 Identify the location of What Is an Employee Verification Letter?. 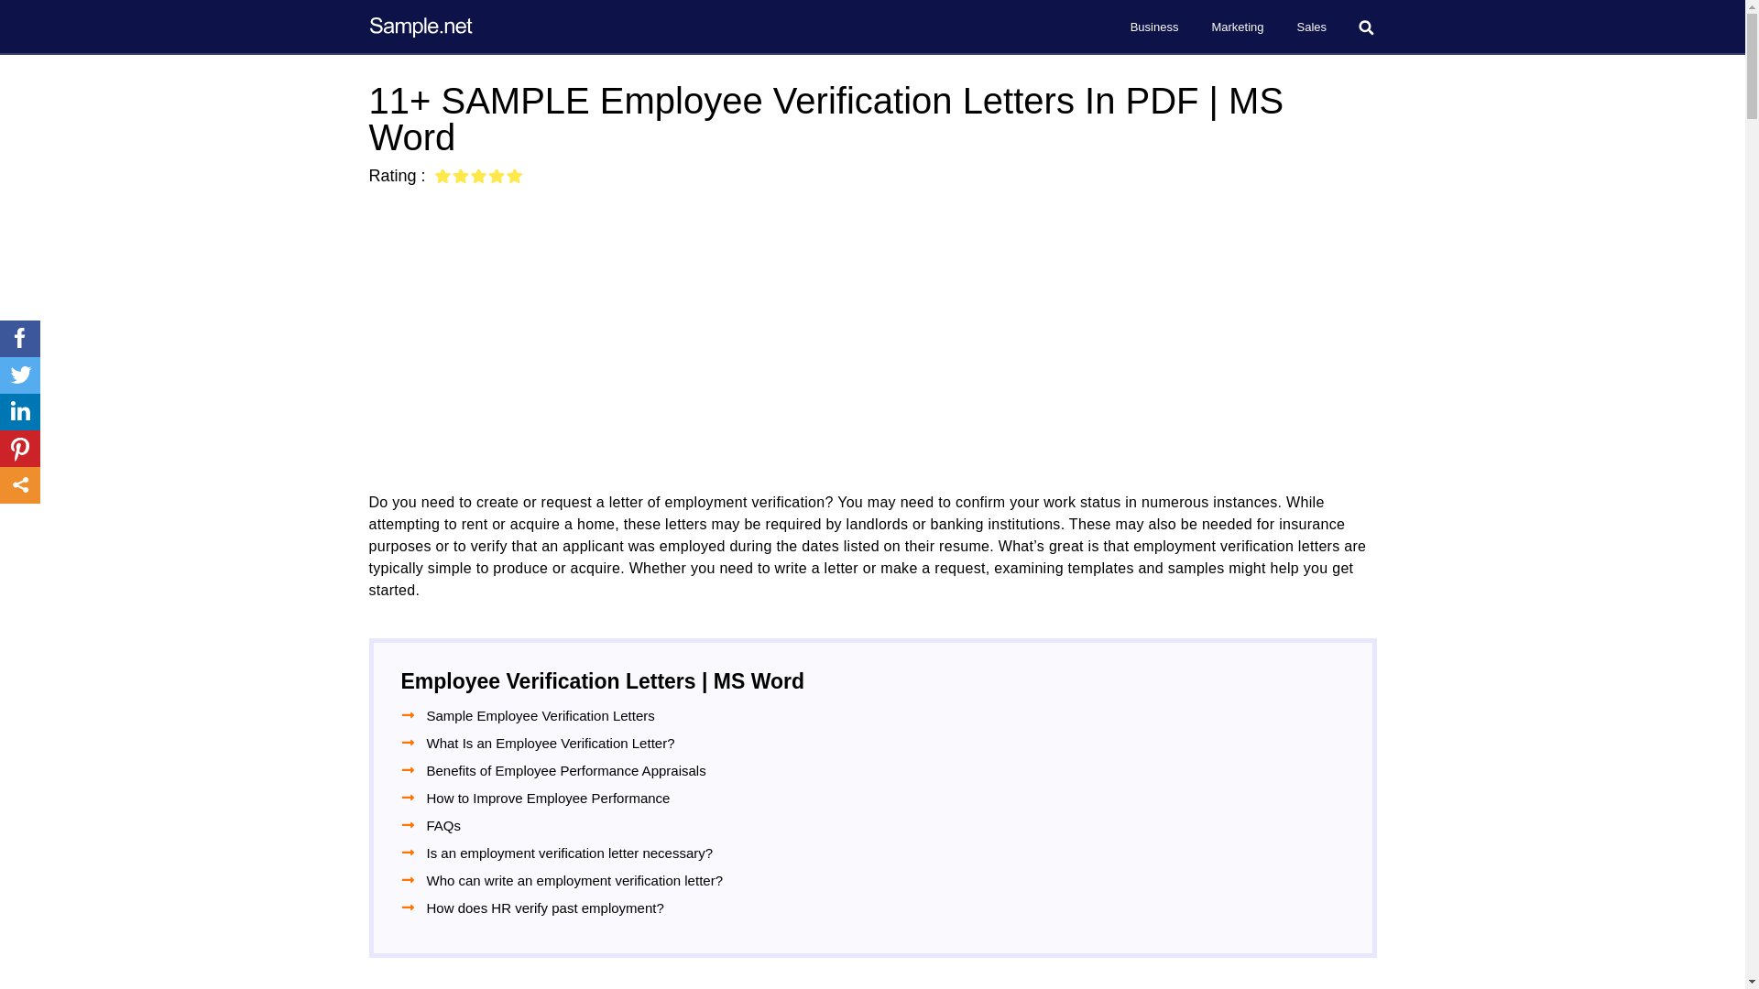
(552, 744).